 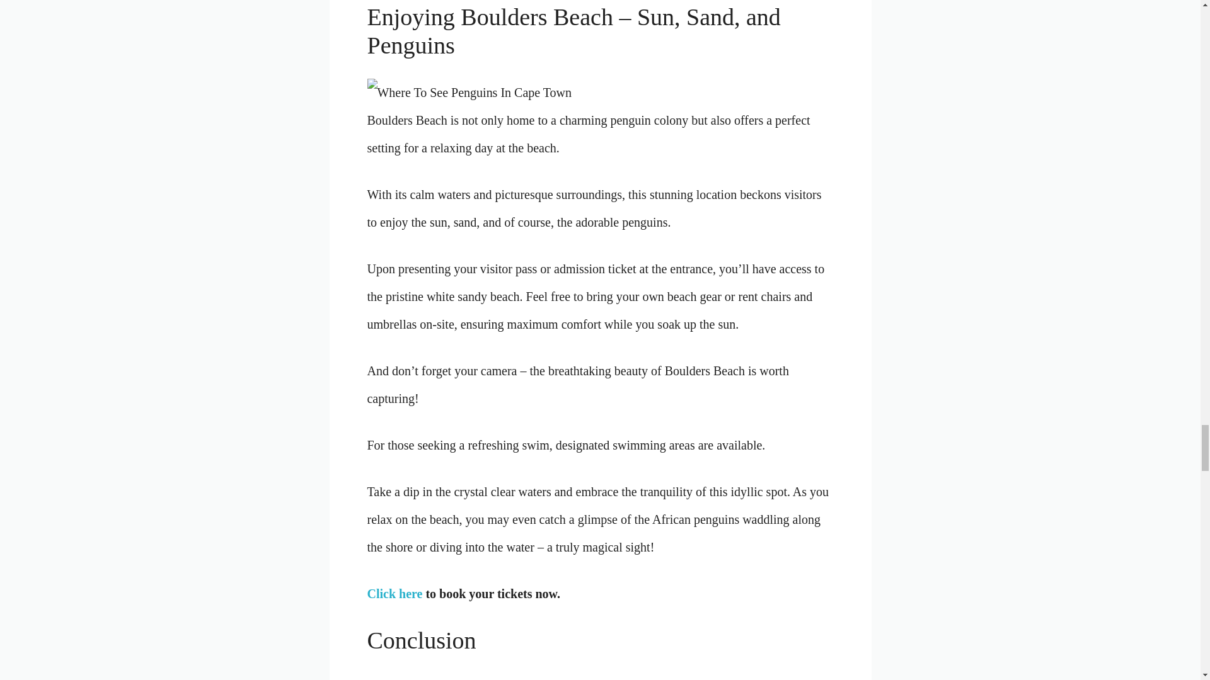 What do you see at coordinates (395, 593) in the screenshot?
I see `Click here` at bounding box center [395, 593].